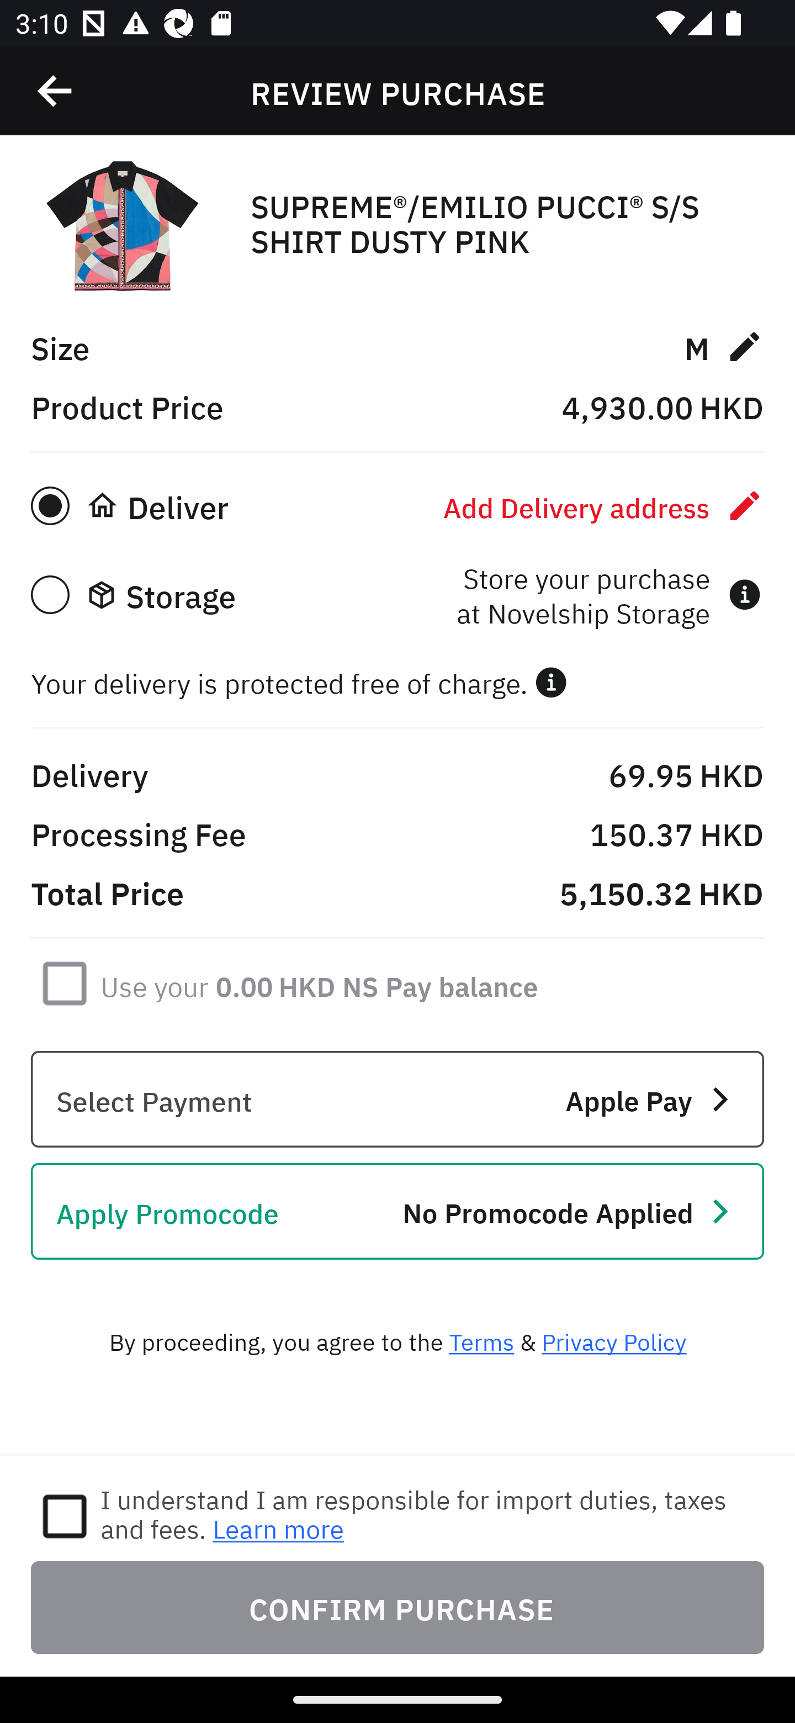  What do you see at coordinates (608, 594) in the screenshot?
I see `Store your purchase
at Novelship Storage ` at bounding box center [608, 594].